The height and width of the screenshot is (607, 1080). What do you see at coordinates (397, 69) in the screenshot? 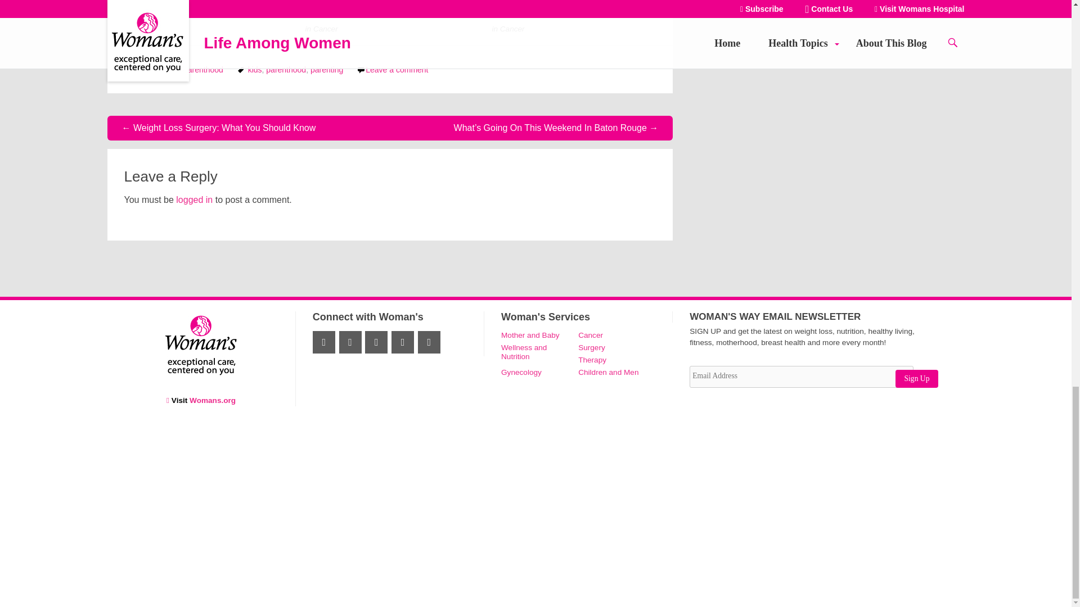
I see `Leave a comment` at bounding box center [397, 69].